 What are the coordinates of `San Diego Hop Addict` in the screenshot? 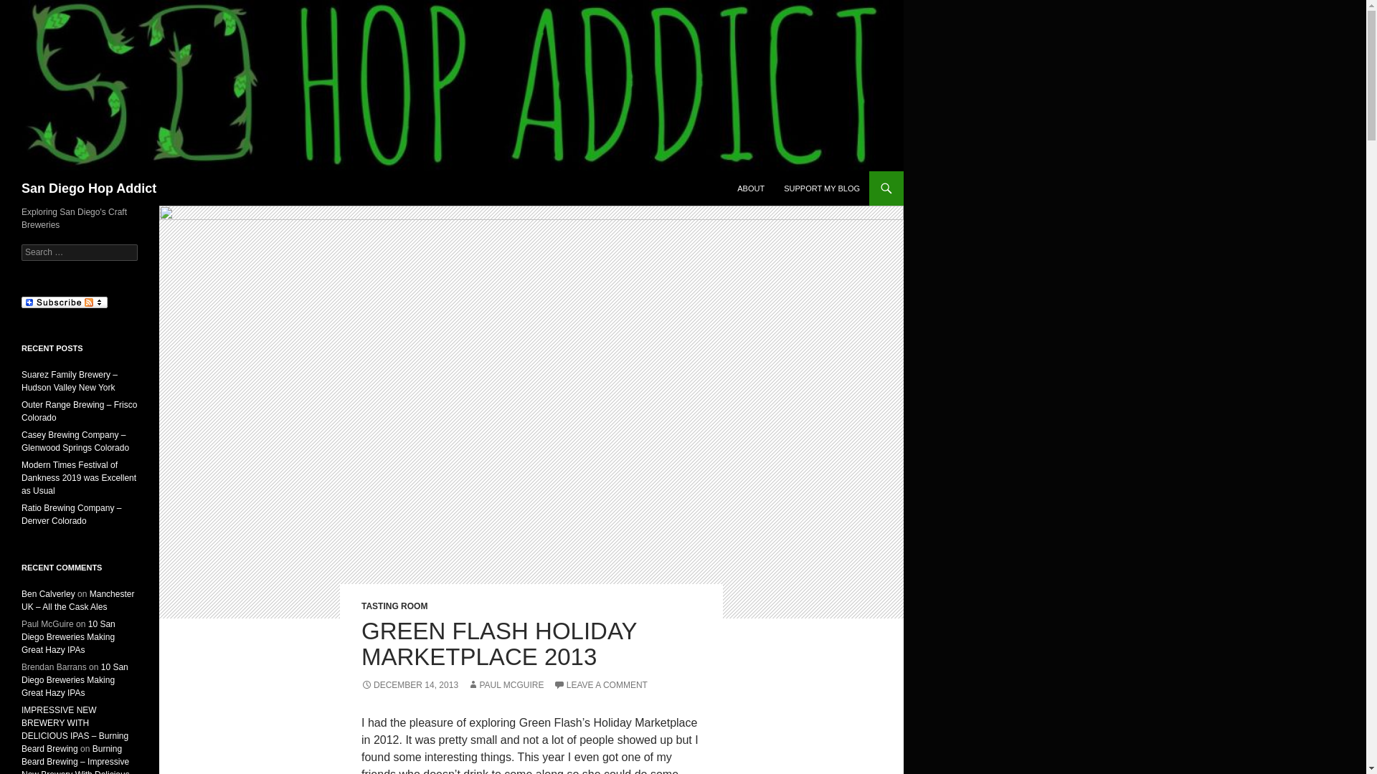 It's located at (89, 188).